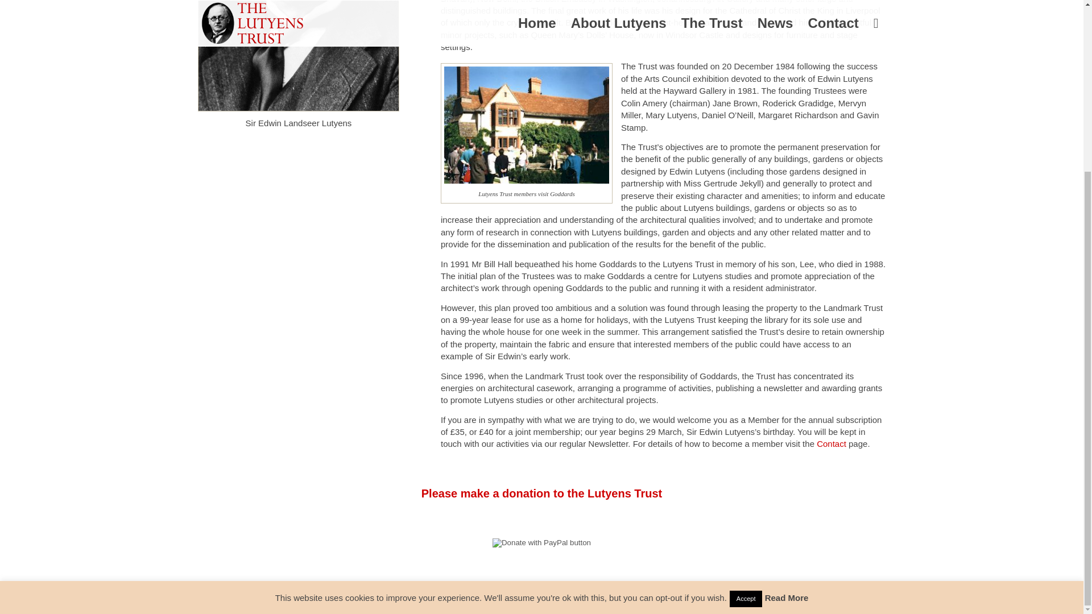  I want to click on Registered Charity No. 326776, so click(407, 595).